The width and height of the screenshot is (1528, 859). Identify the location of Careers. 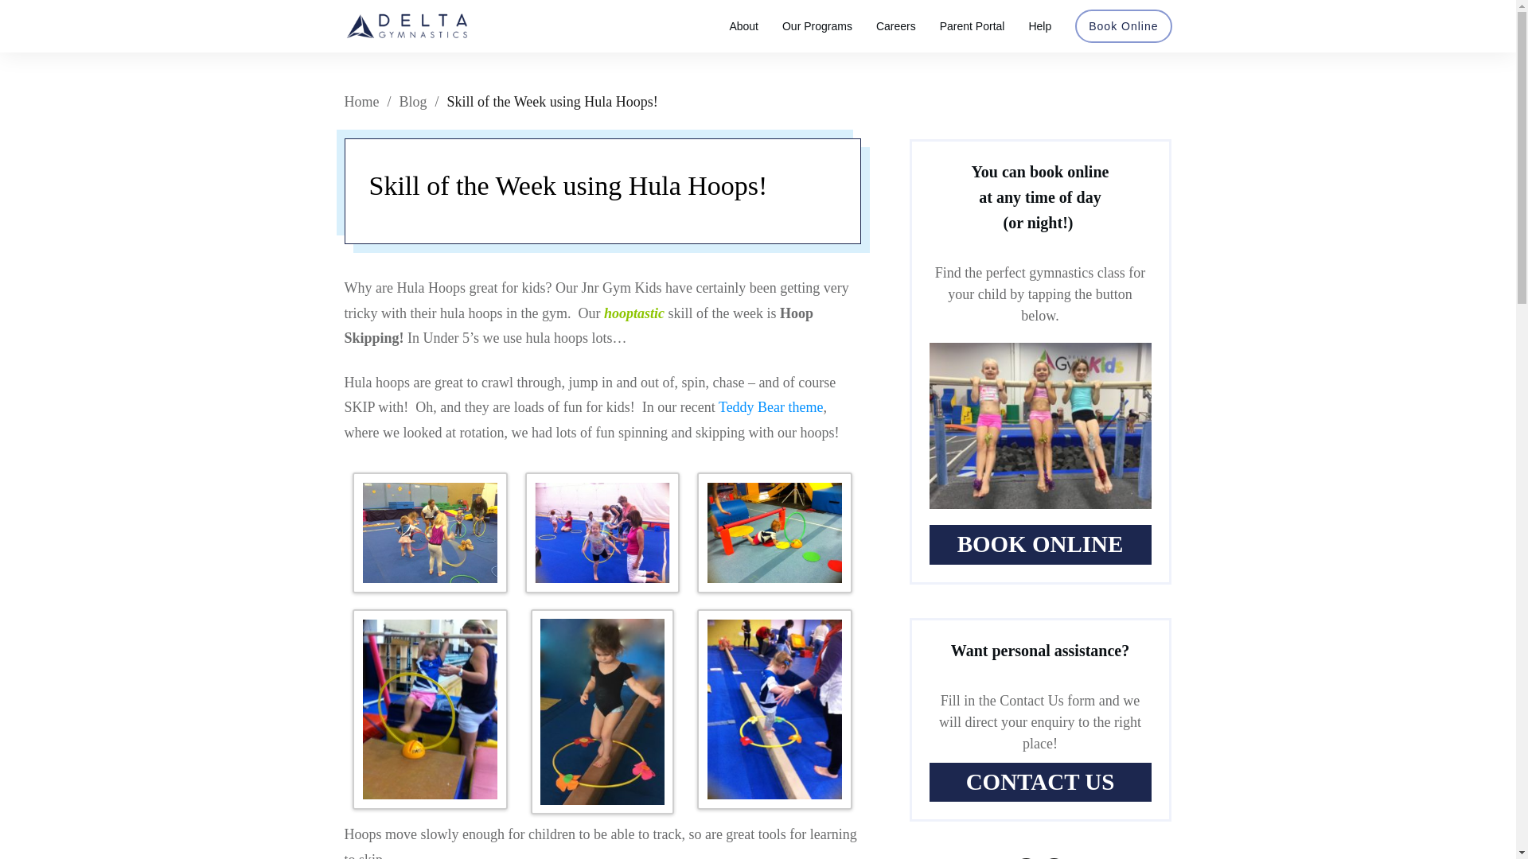
(895, 26).